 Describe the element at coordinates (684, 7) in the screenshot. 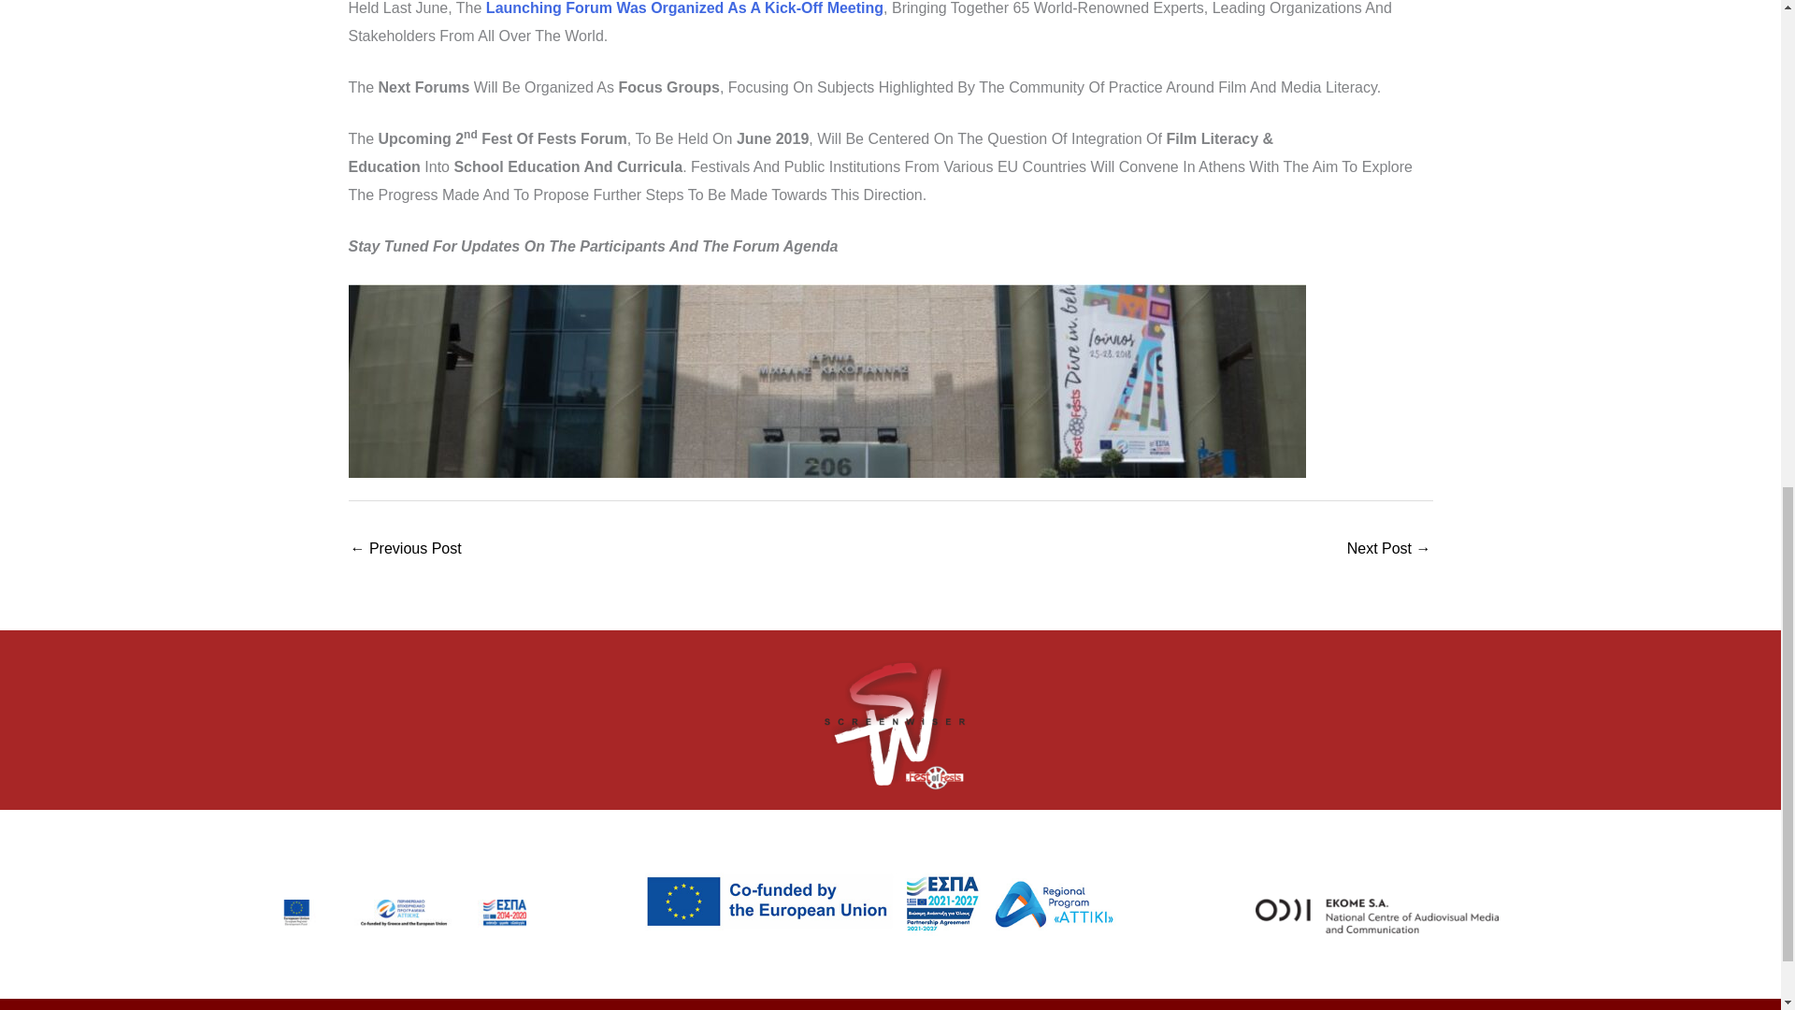

I see `Launching Forum Was Organized As A Kick-Off Meeting` at that location.